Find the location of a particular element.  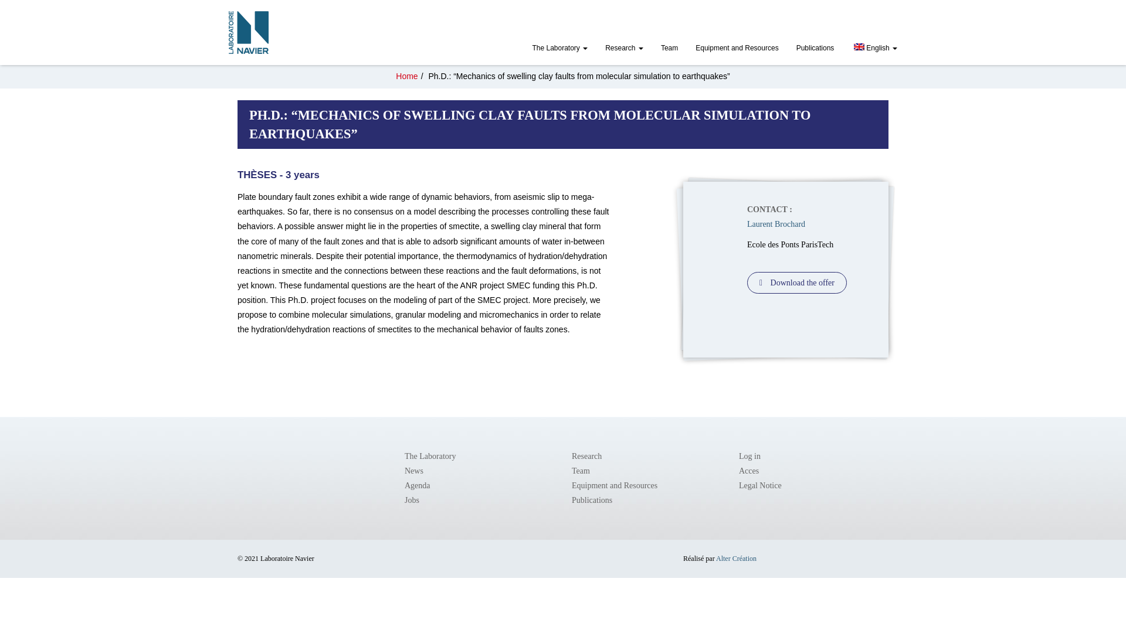

Download the offer is located at coordinates (796, 283).